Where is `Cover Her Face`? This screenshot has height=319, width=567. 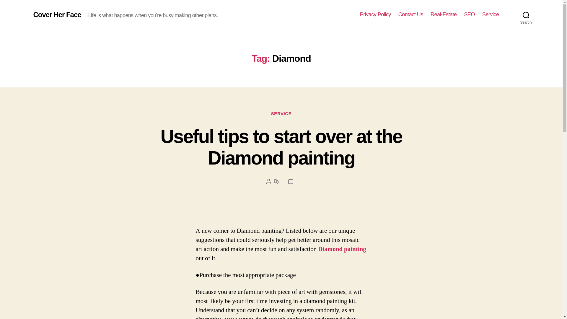 Cover Her Face is located at coordinates (57, 14).